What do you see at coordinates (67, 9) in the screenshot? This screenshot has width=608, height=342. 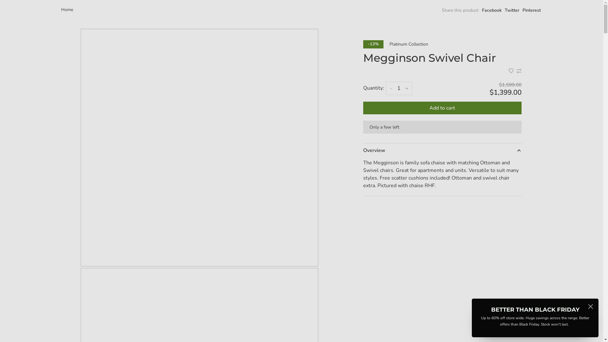 I see `Home` at bounding box center [67, 9].